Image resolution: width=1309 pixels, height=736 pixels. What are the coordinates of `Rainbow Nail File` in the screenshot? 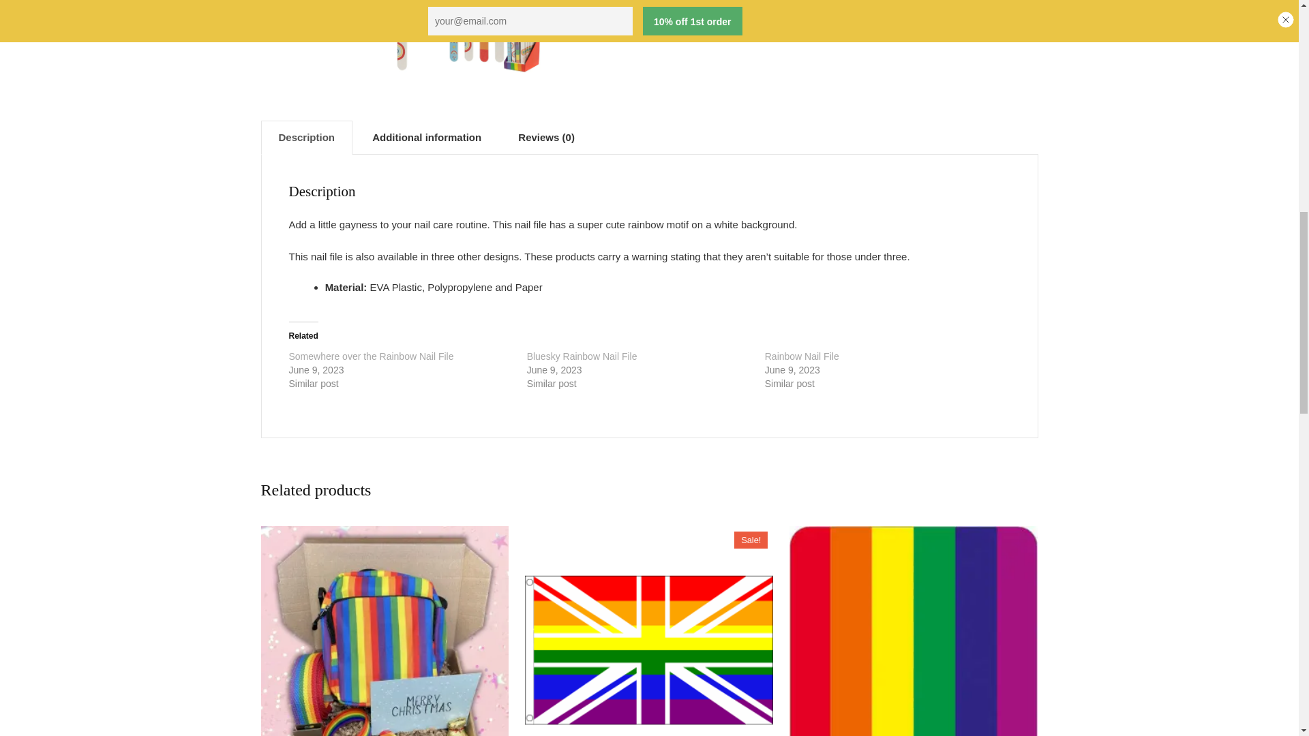 It's located at (802, 356).